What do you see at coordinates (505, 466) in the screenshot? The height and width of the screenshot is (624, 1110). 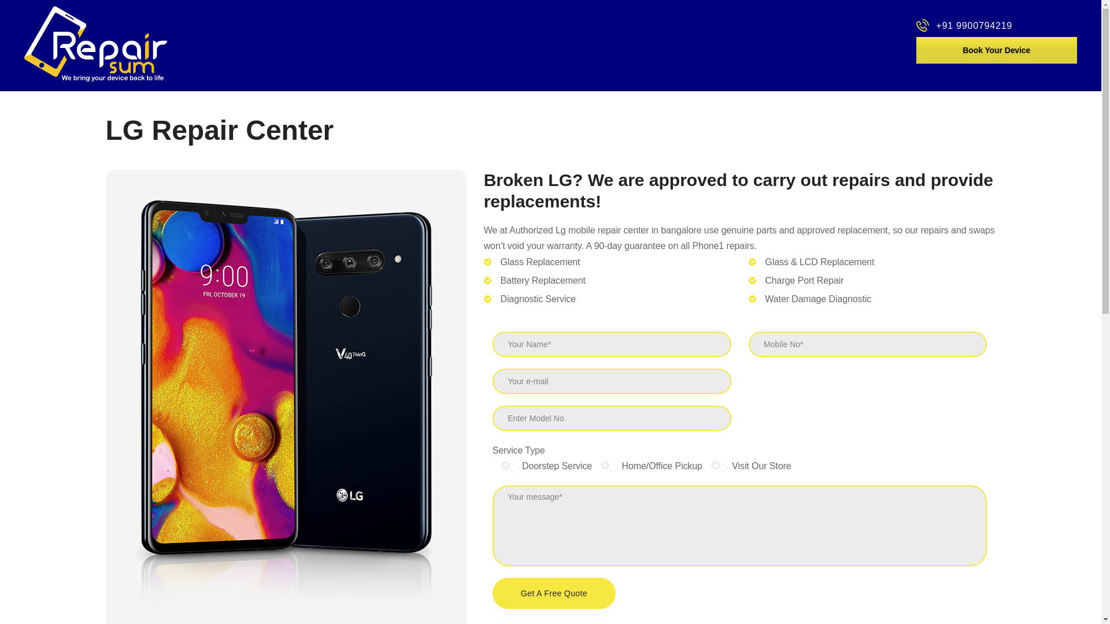 I see `Doorstep Service` at bounding box center [505, 466].